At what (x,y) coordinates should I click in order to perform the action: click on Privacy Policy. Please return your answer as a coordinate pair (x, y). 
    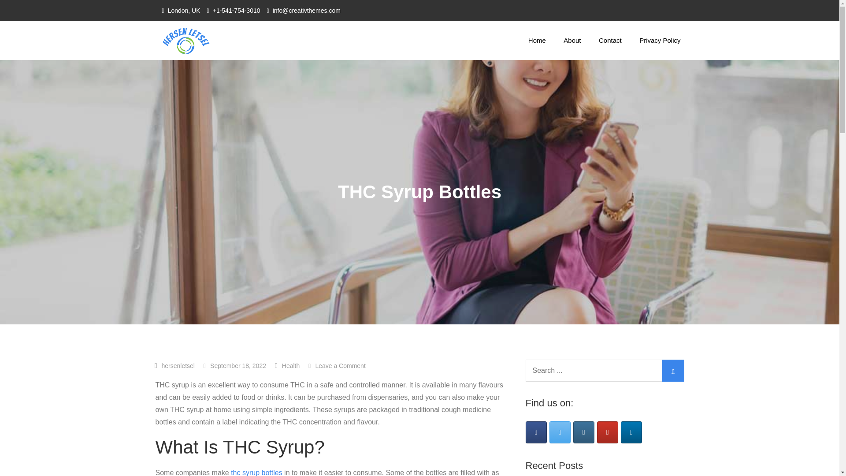
    Looking at the image, I should click on (337, 366).